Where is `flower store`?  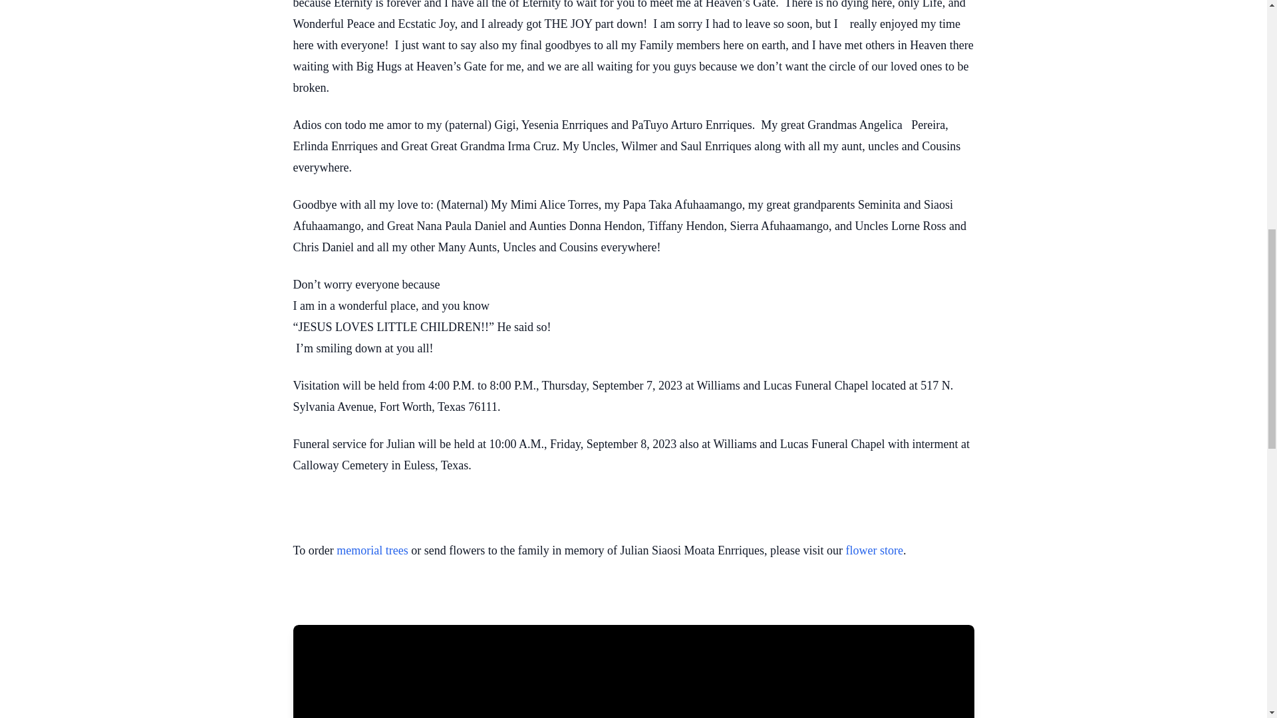 flower store is located at coordinates (874, 550).